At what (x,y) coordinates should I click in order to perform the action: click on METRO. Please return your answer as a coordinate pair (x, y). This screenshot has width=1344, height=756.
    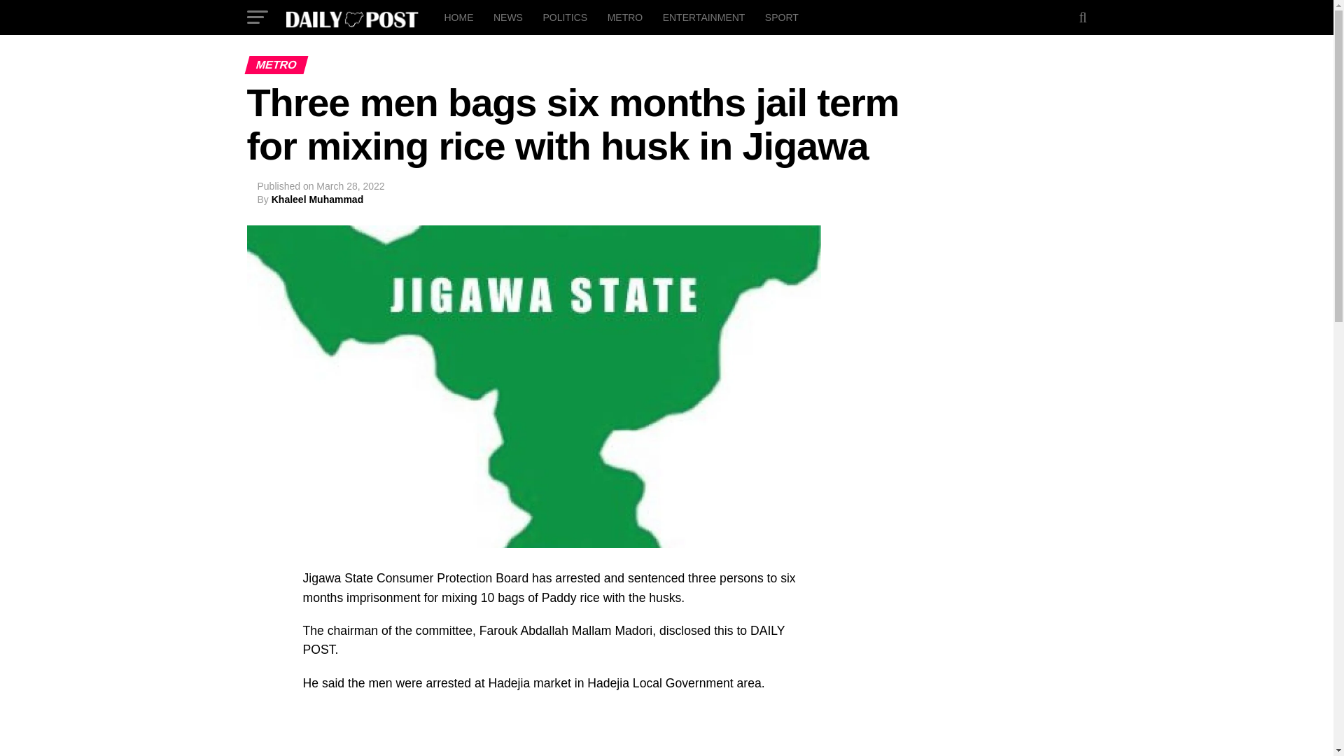
    Looking at the image, I should click on (626, 17).